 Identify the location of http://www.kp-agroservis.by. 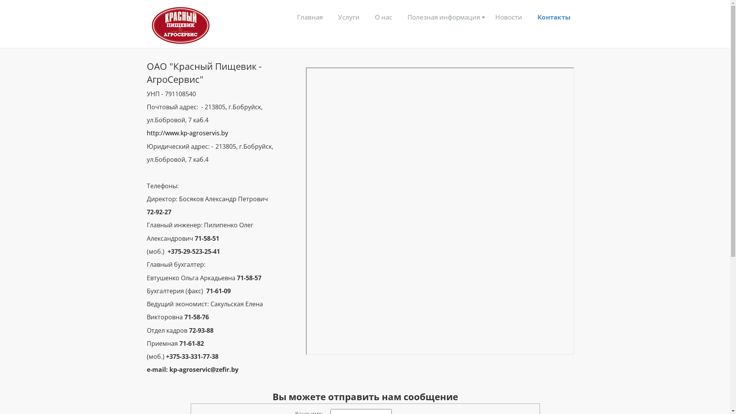
(187, 133).